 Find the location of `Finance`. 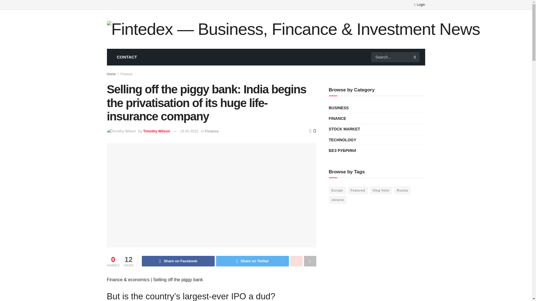

Finance is located at coordinates (212, 131).